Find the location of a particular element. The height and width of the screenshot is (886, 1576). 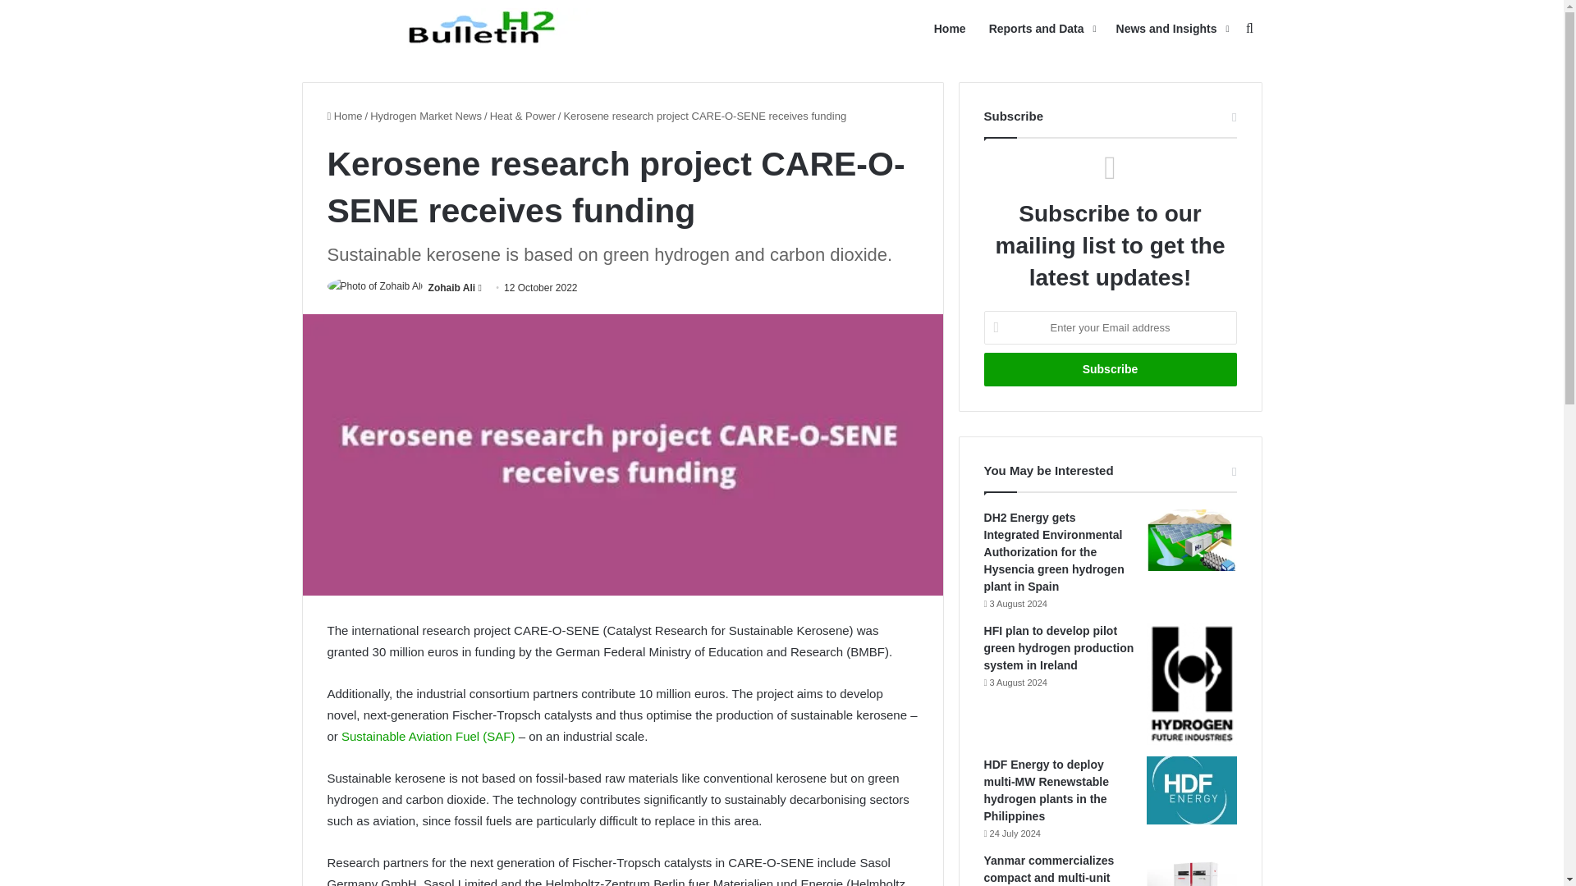

Home is located at coordinates (949, 29).